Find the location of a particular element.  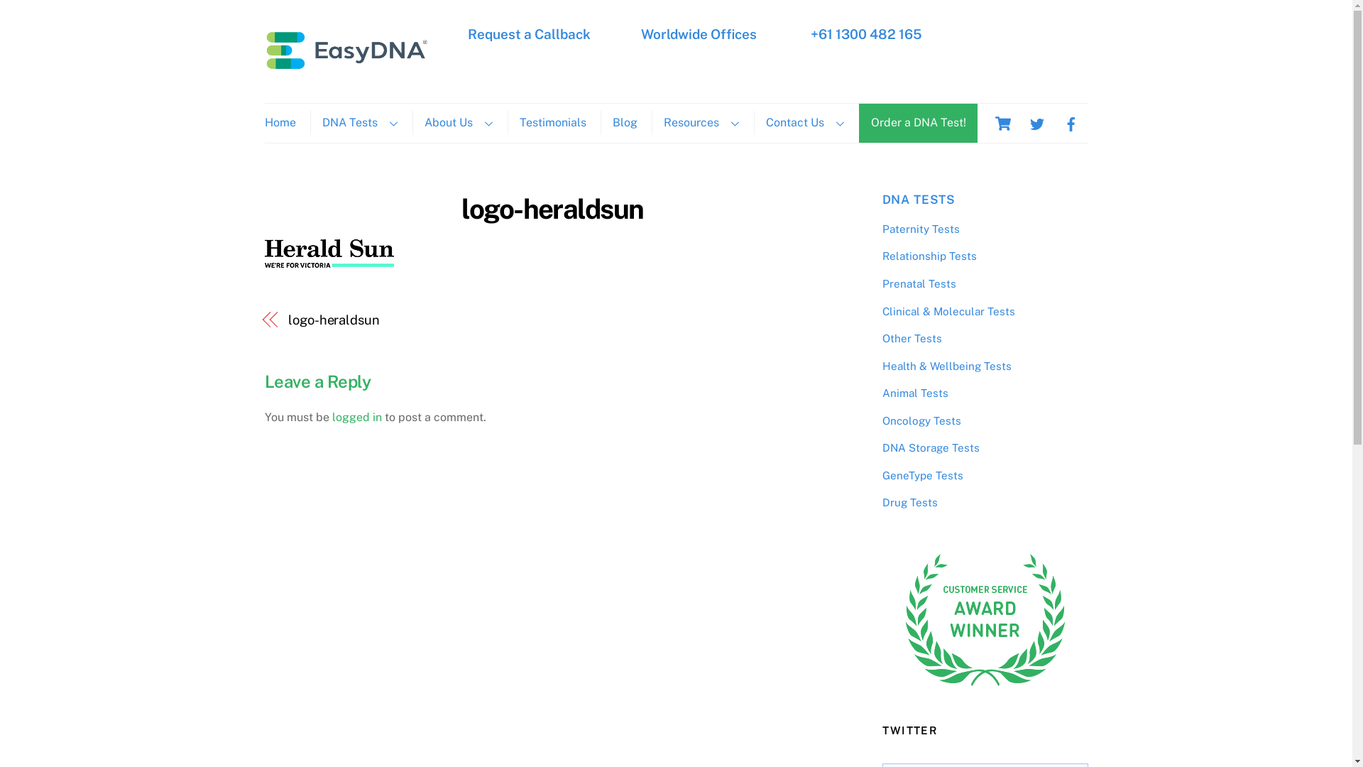

Request a Callback is located at coordinates (530, 34).